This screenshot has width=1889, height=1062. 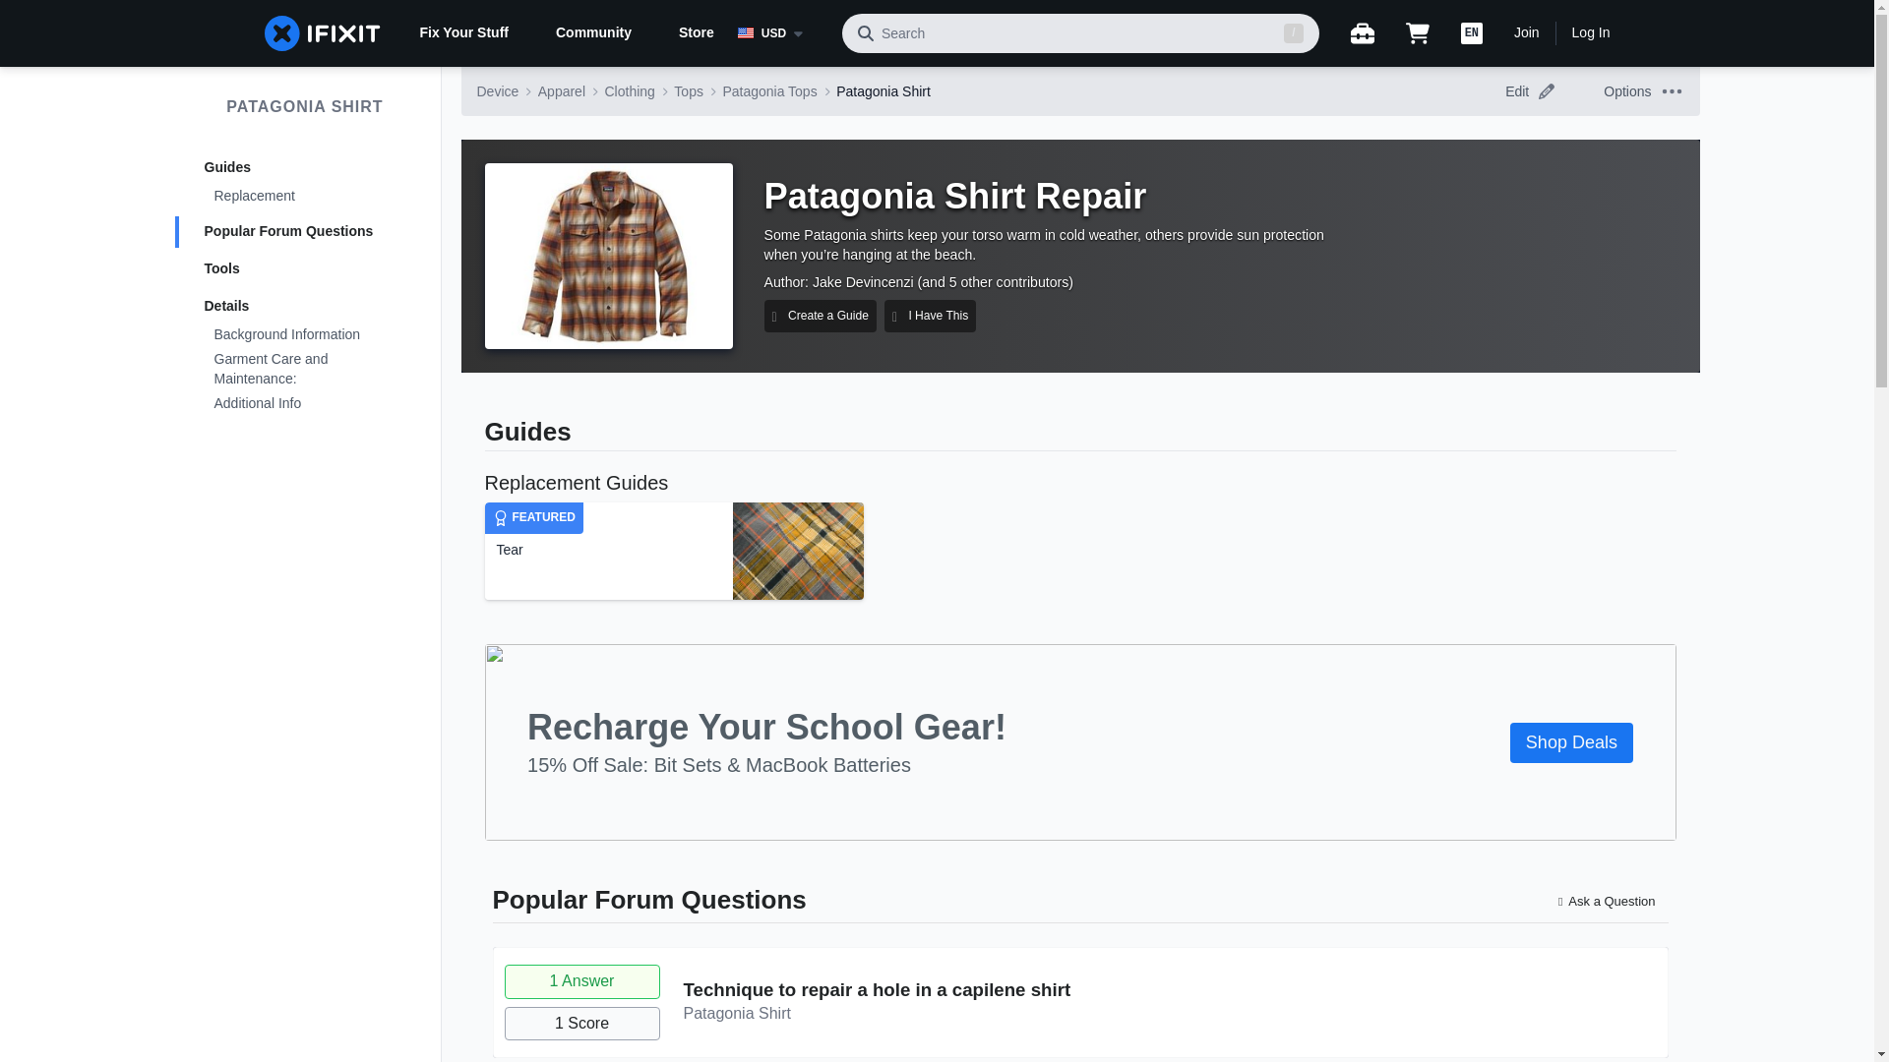 I want to click on Featured, so click(x=500, y=517).